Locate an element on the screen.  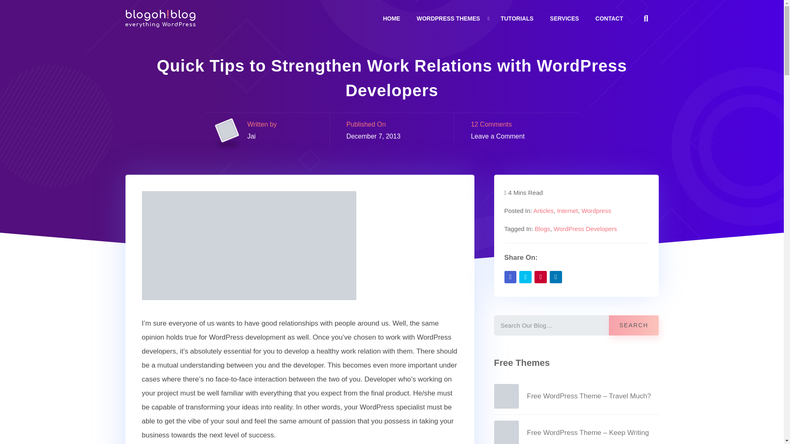
SERVICES is located at coordinates (565, 18).